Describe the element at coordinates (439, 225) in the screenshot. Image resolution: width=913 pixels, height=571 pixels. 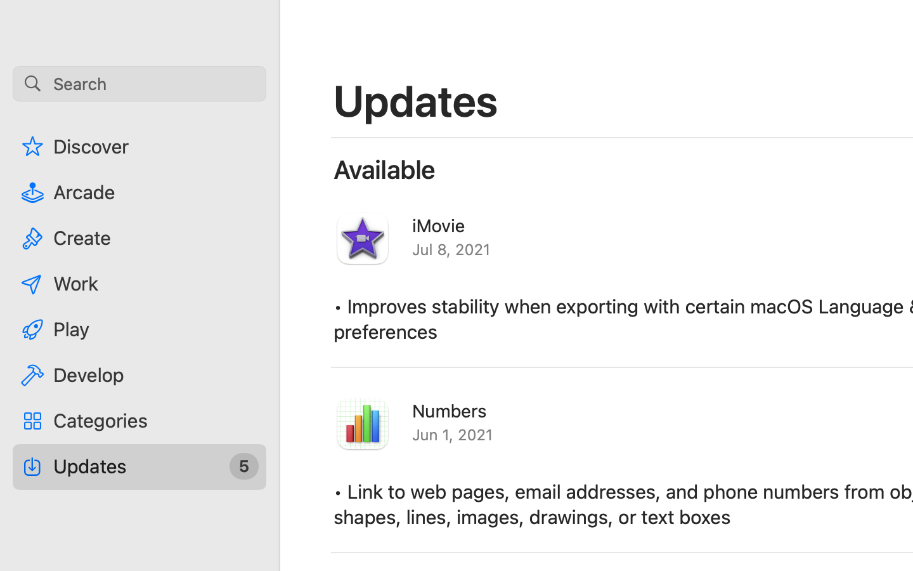
I see `iMovie` at that location.